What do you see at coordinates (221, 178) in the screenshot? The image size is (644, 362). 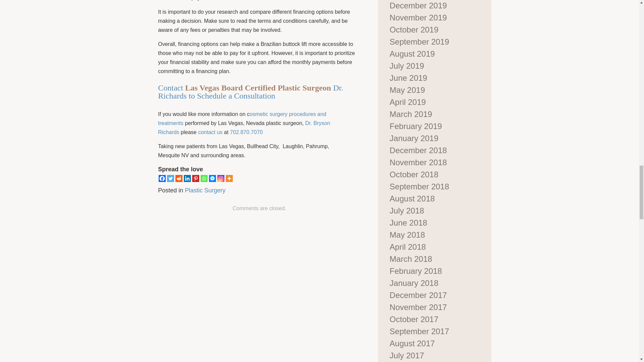 I see `Instagram` at bounding box center [221, 178].